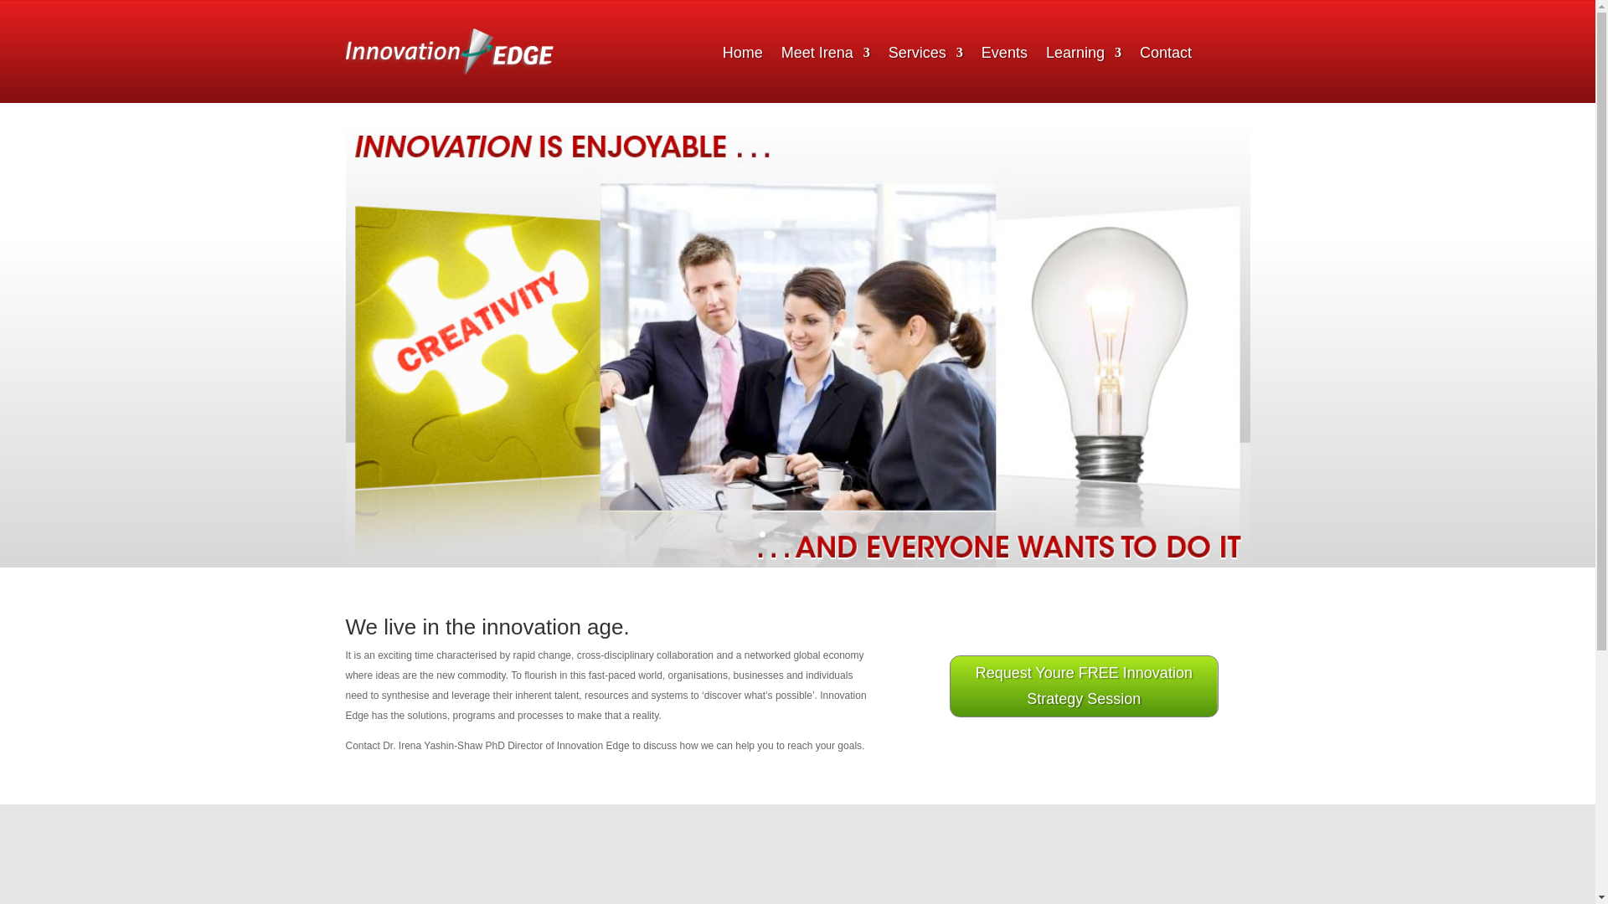 The height and width of the screenshot is (904, 1608). What do you see at coordinates (926, 55) in the screenshot?
I see `Services` at bounding box center [926, 55].